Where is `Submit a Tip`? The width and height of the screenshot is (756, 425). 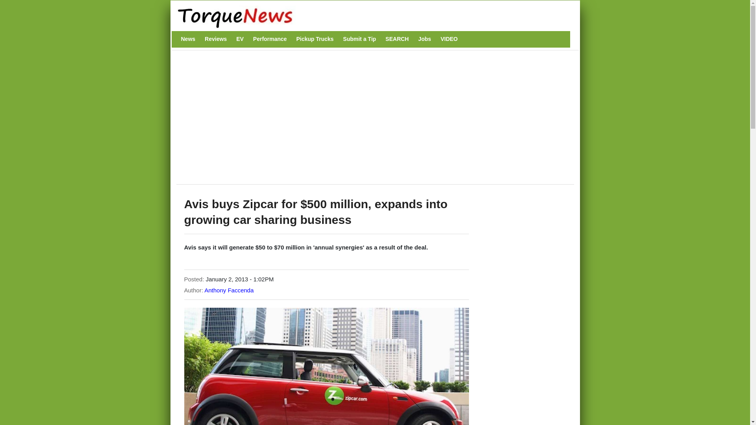
Submit a Tip is located at coordinates (359, 39).